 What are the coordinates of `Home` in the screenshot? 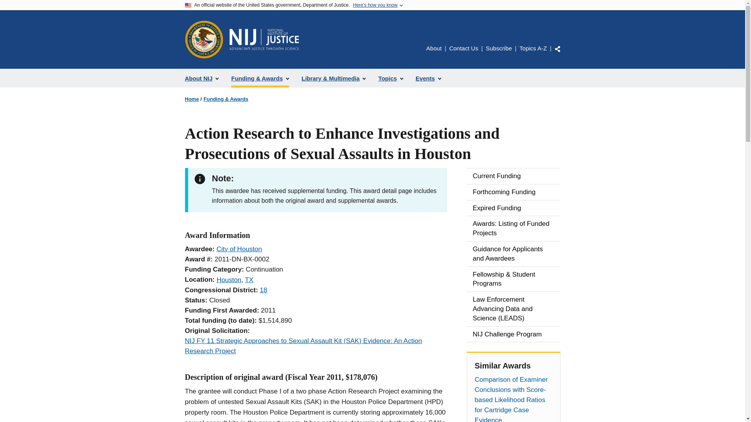 It's located at (264, 39).